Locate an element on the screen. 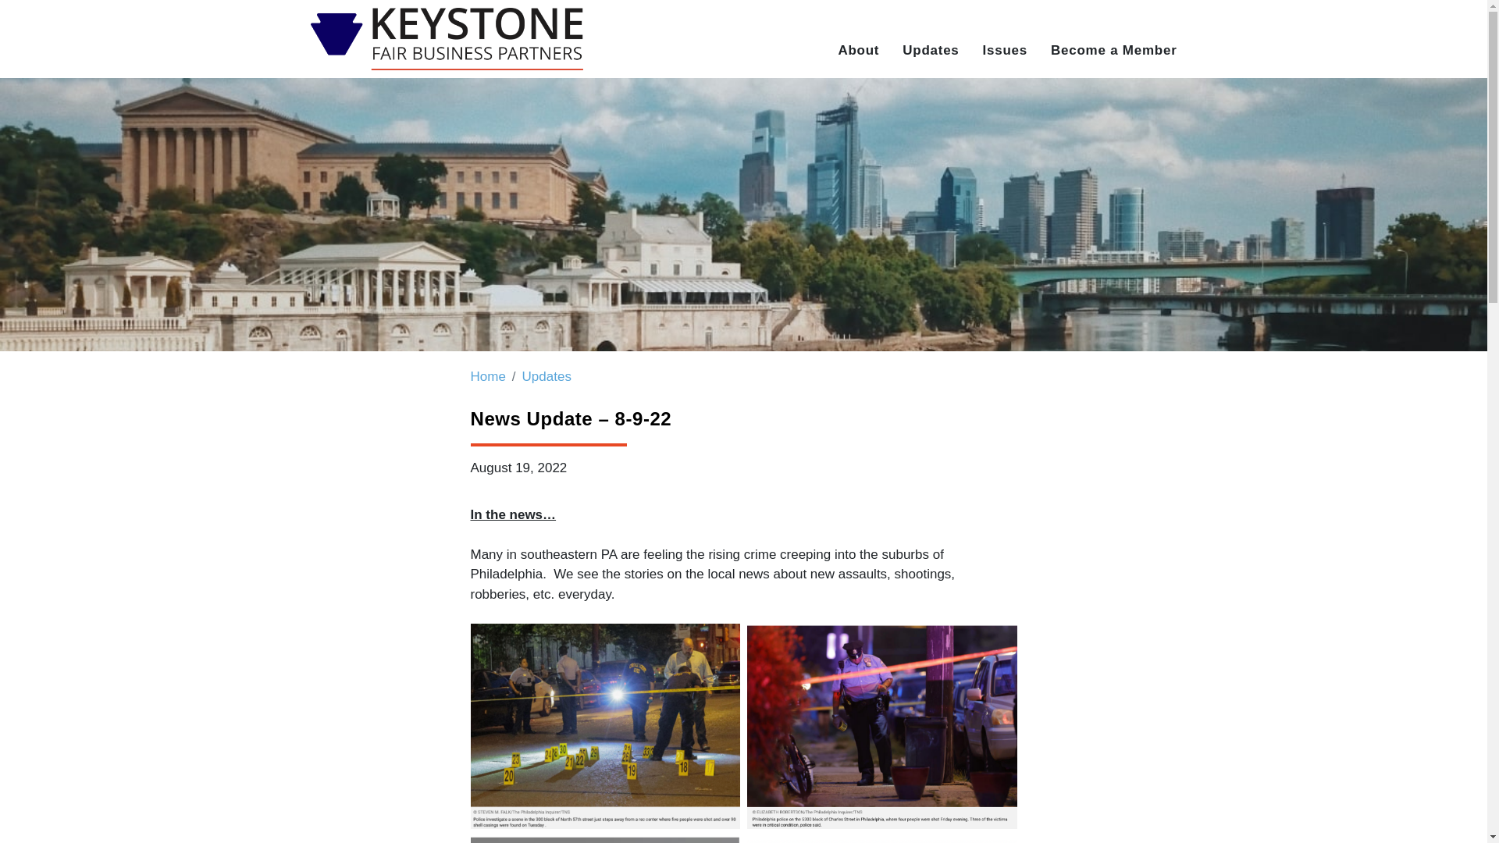 This screenshot has width=1499, height=843. About is located at coordinates (858, 50).